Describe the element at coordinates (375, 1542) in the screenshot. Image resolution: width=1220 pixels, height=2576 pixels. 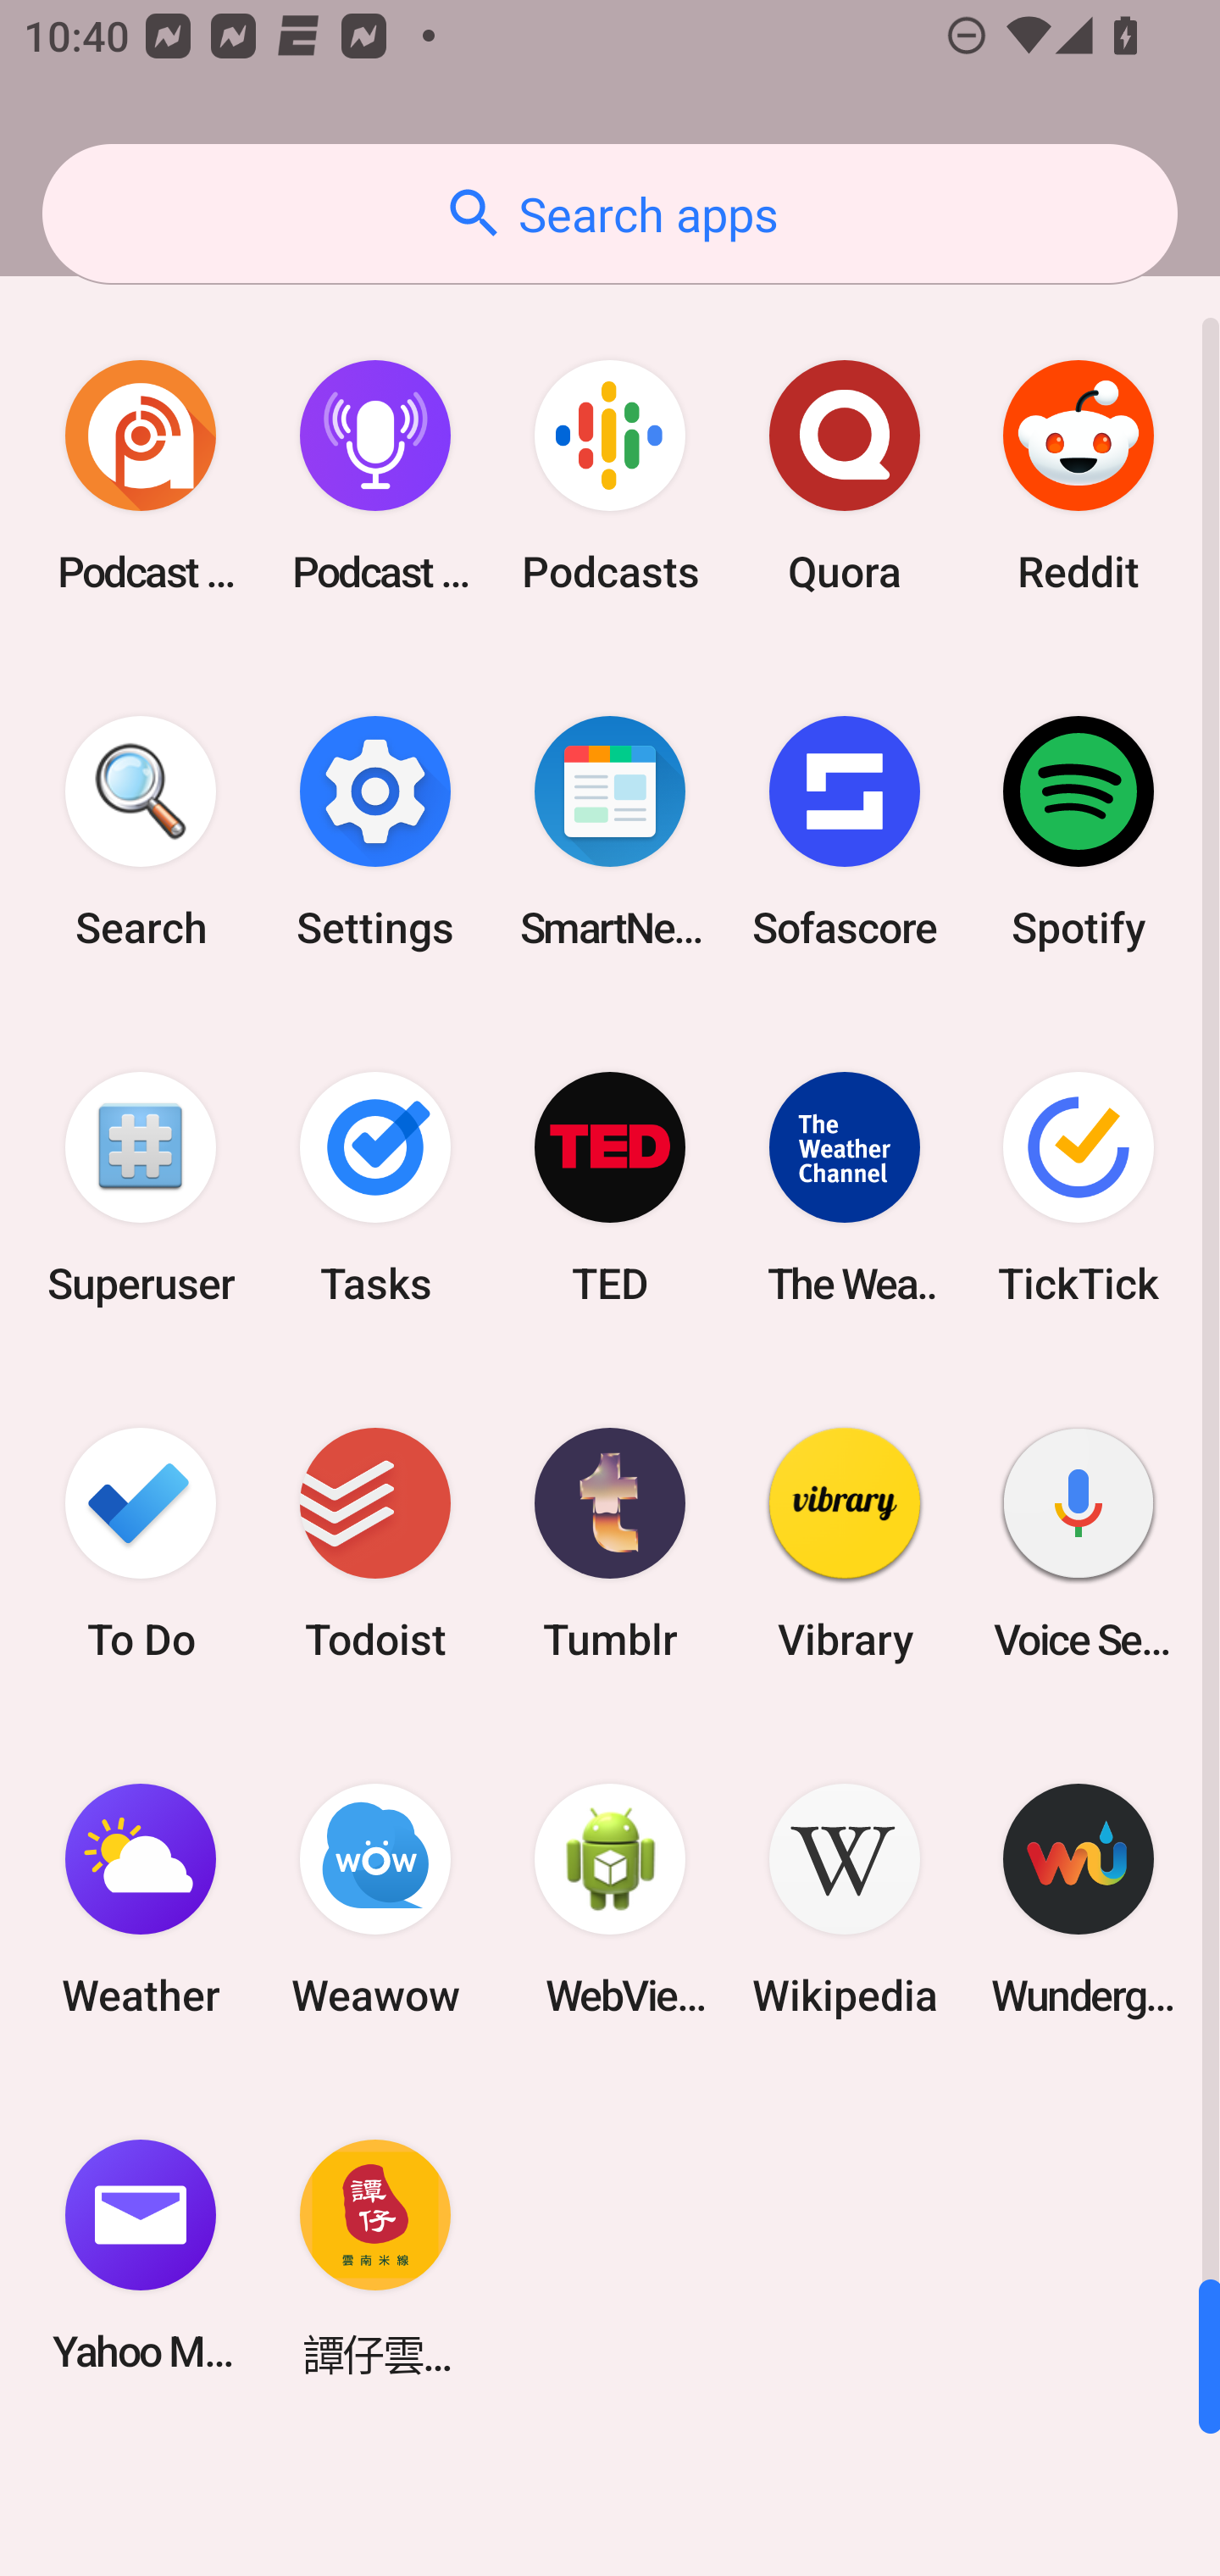
I see `Todoist` at that location.